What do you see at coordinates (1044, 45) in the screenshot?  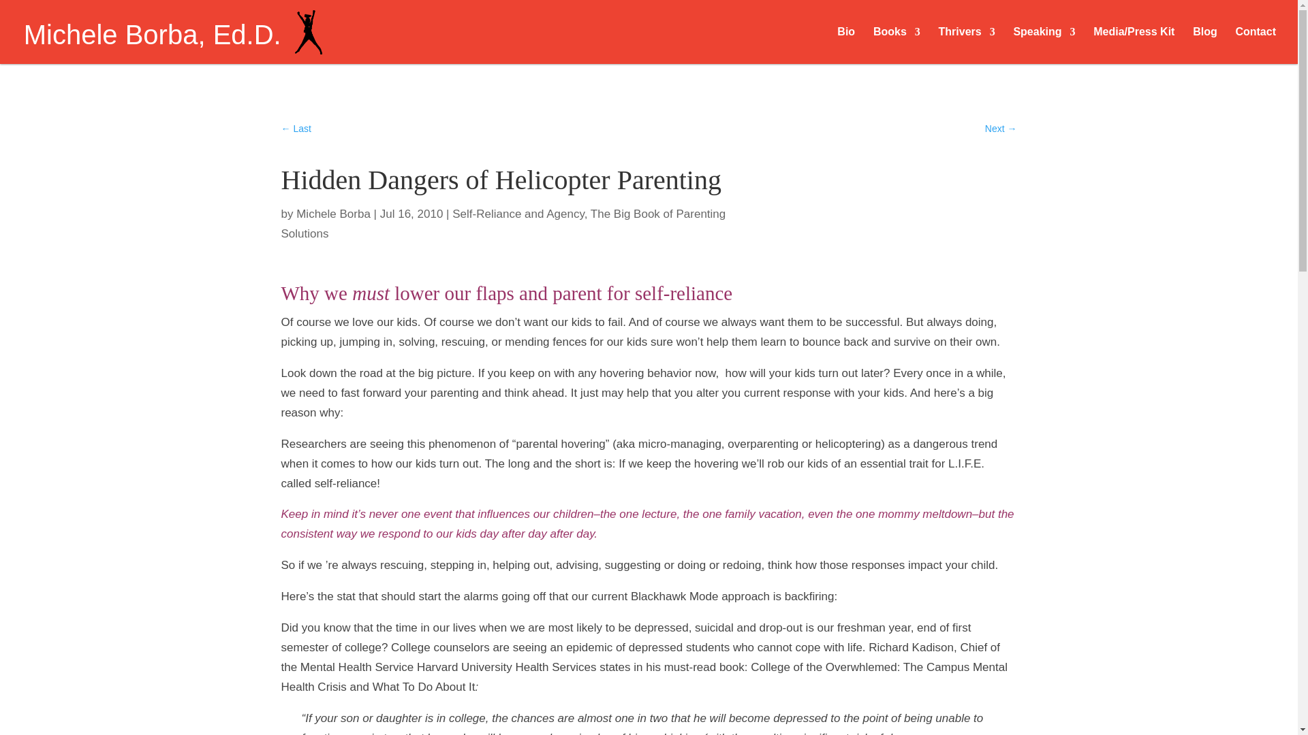 I see `Speaking` at bounding box center [1044, 45].